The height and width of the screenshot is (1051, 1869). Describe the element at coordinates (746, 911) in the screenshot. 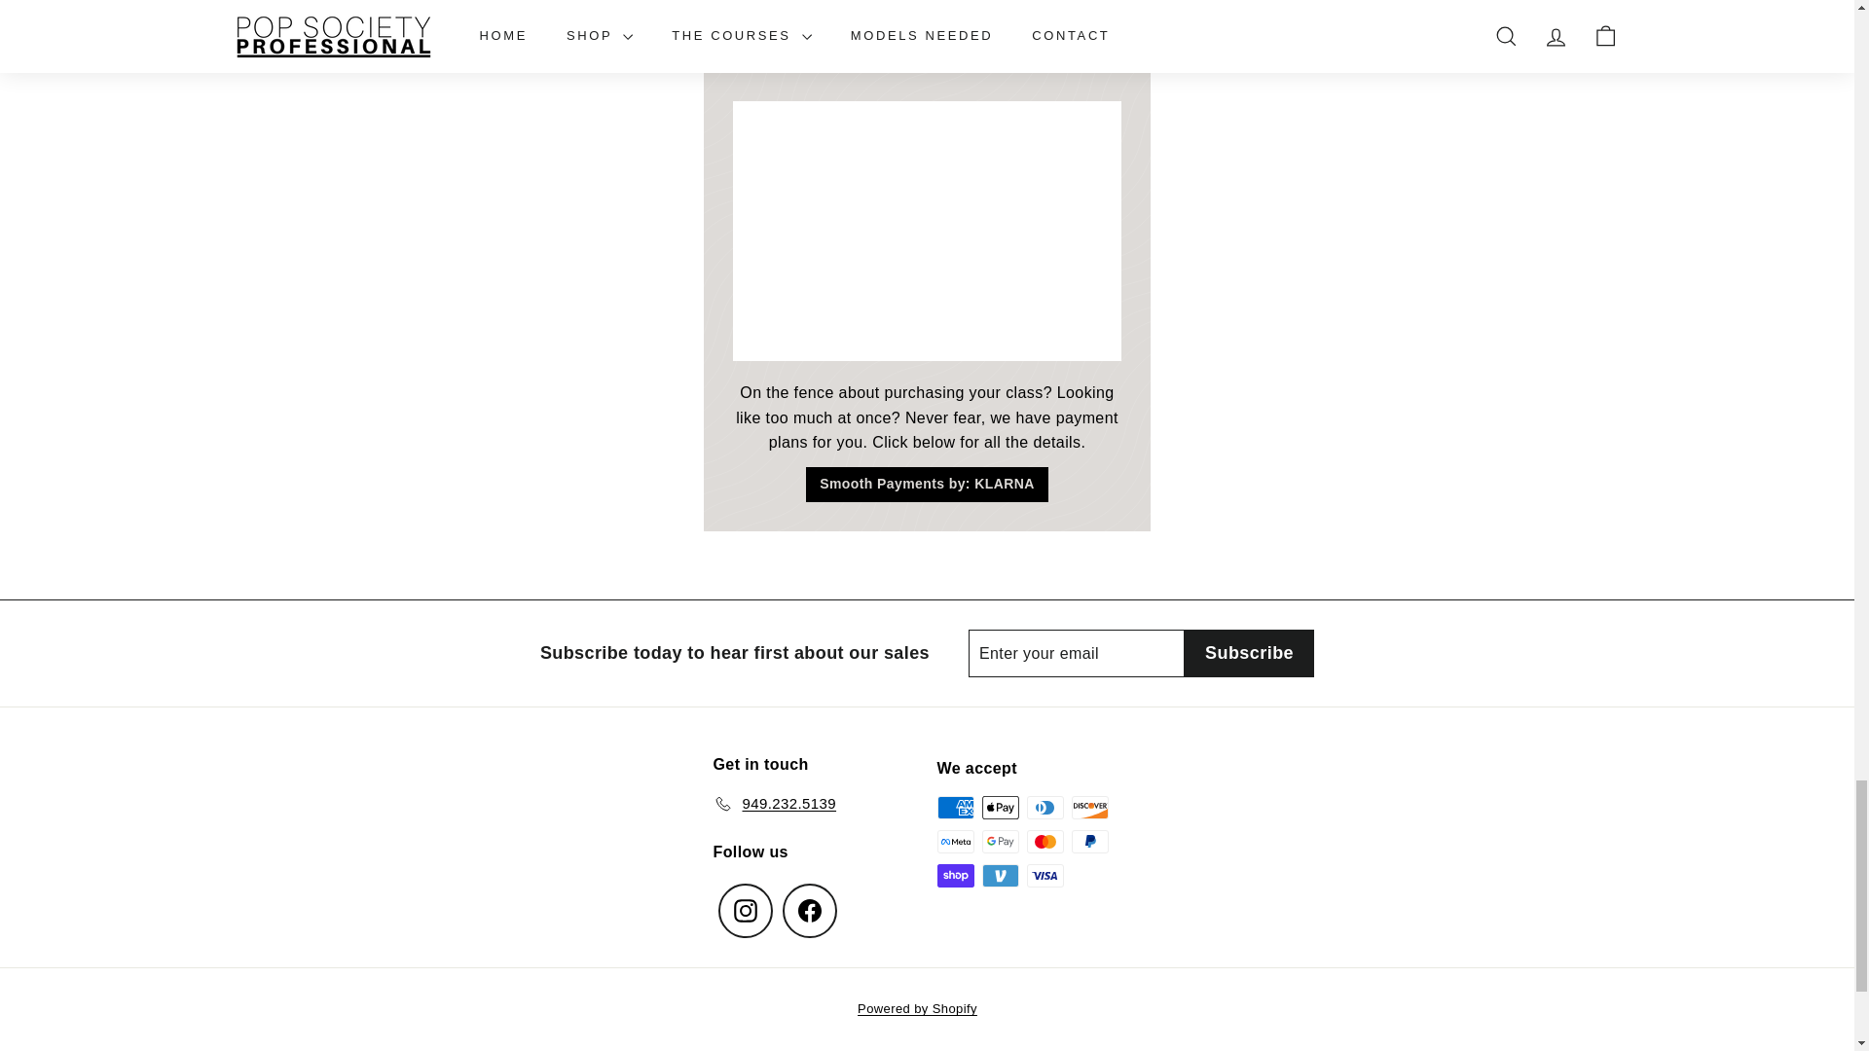

I see `POP SOCIETY PRO on Instagram` at that location.